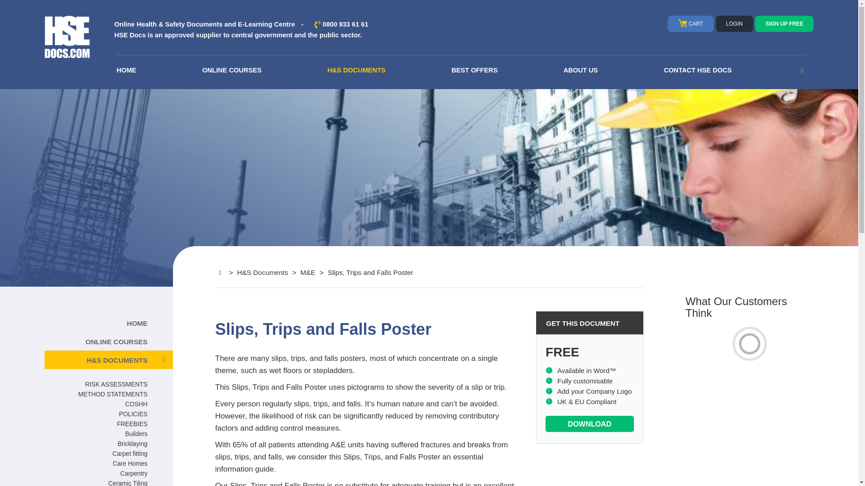  Describe the element at coordinates (116, 383) in the screenshot. I see `RISK ASSESSMENTS` at that location.